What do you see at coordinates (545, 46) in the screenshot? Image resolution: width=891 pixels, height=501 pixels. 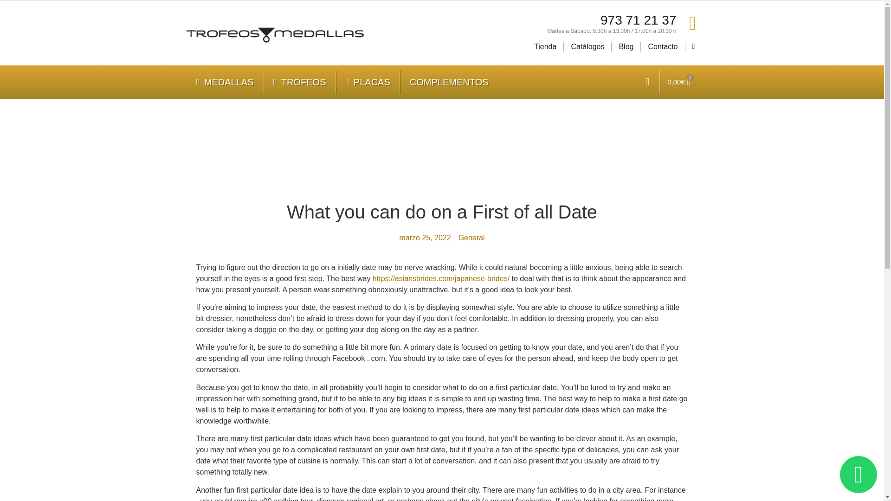 I see `Tienda` at bounding box center [545, 46].